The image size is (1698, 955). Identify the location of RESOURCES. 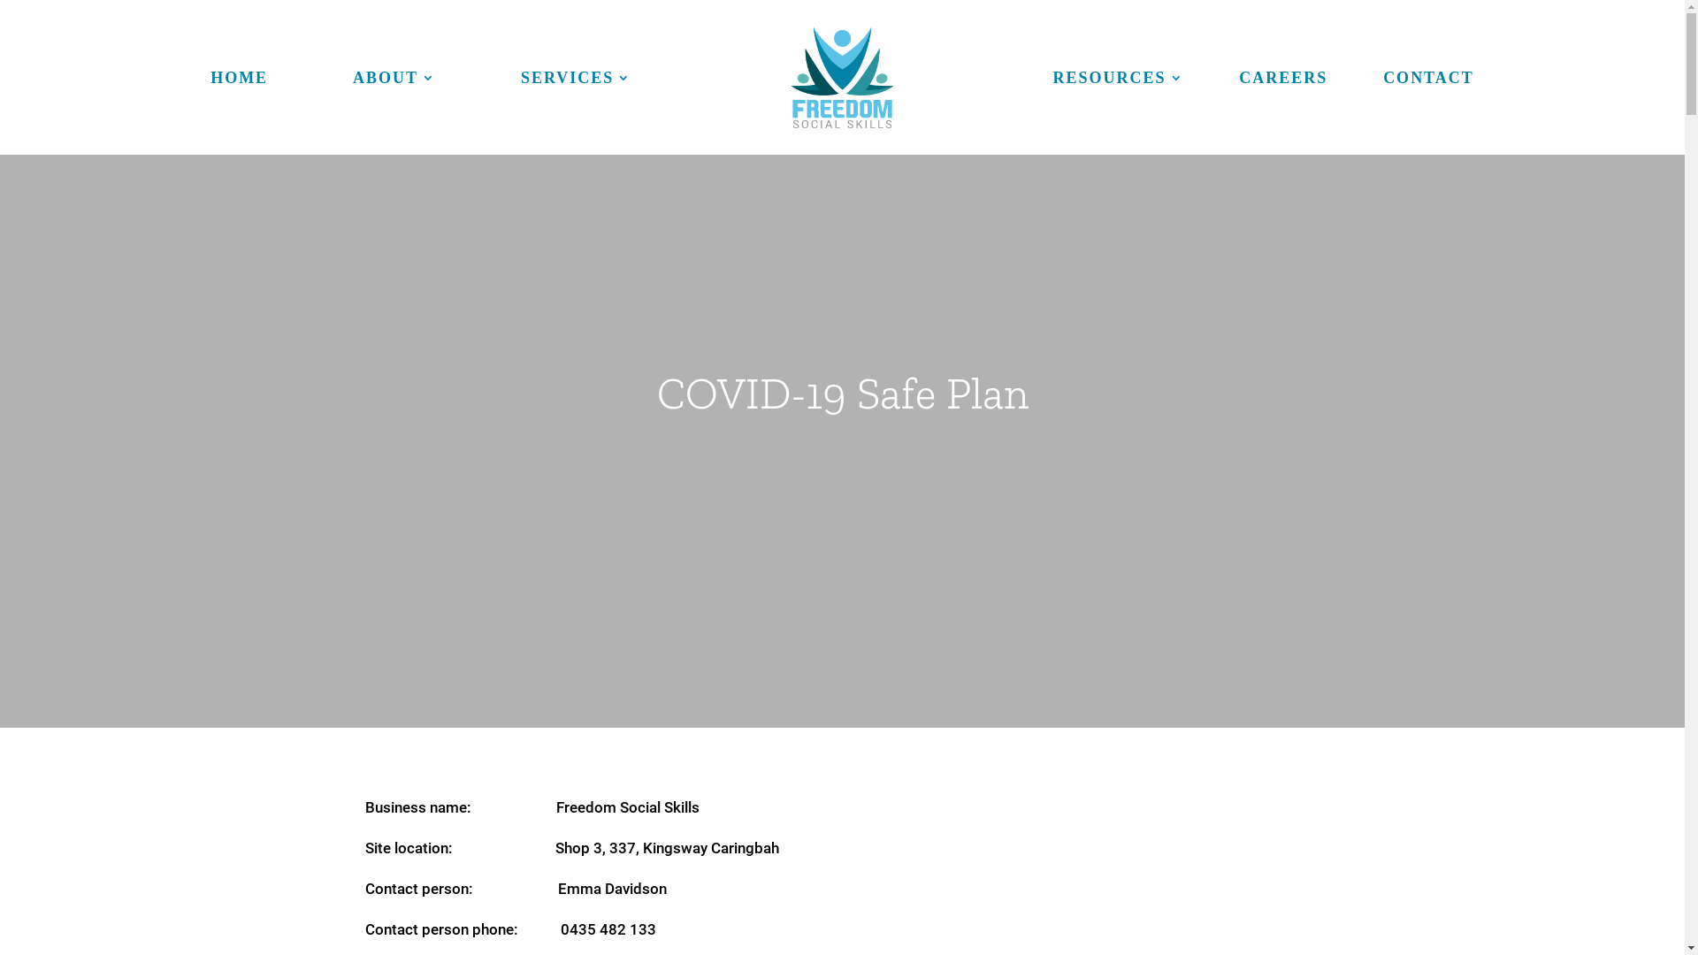
(1119, 81).